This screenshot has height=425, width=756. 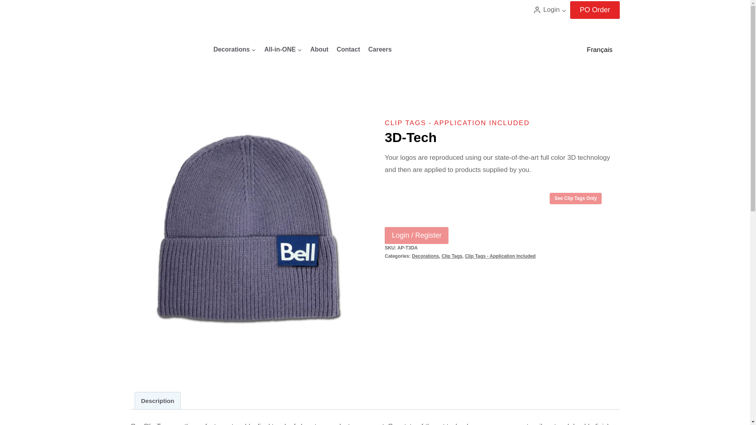 What do you see at coordinates (319, 49) in the screenshot?
I see `About` at bounding box center [319, 49].